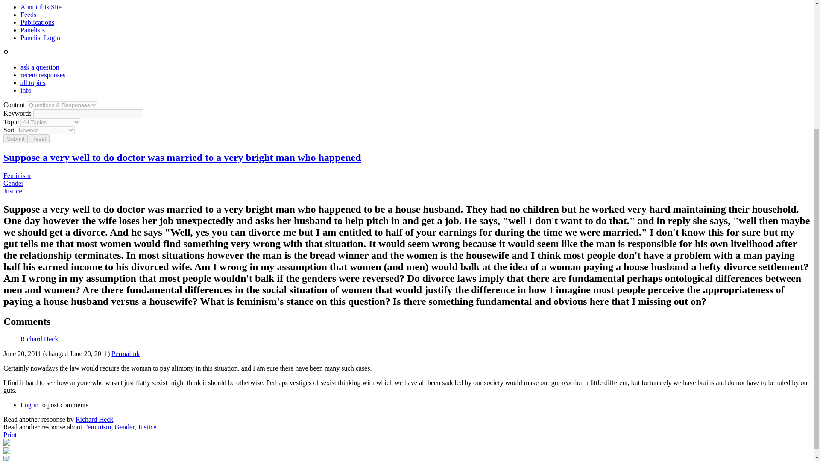  I want to click on Feeds, so click(28, 15).